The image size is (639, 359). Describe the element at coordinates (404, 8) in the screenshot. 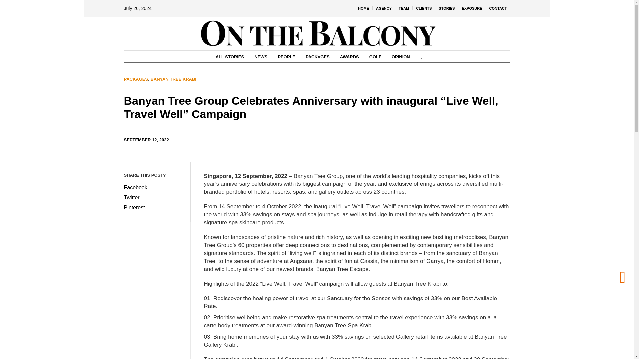

I see `TEAM` at that location.